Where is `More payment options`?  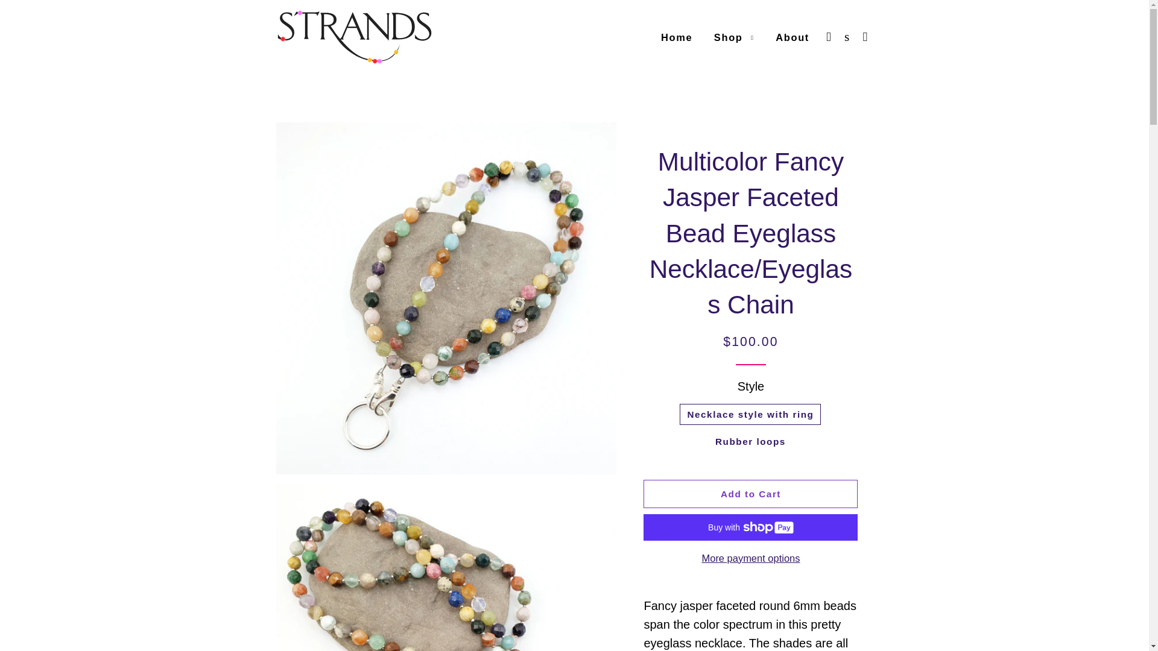
More payment options is located at coordinates (750, 558).